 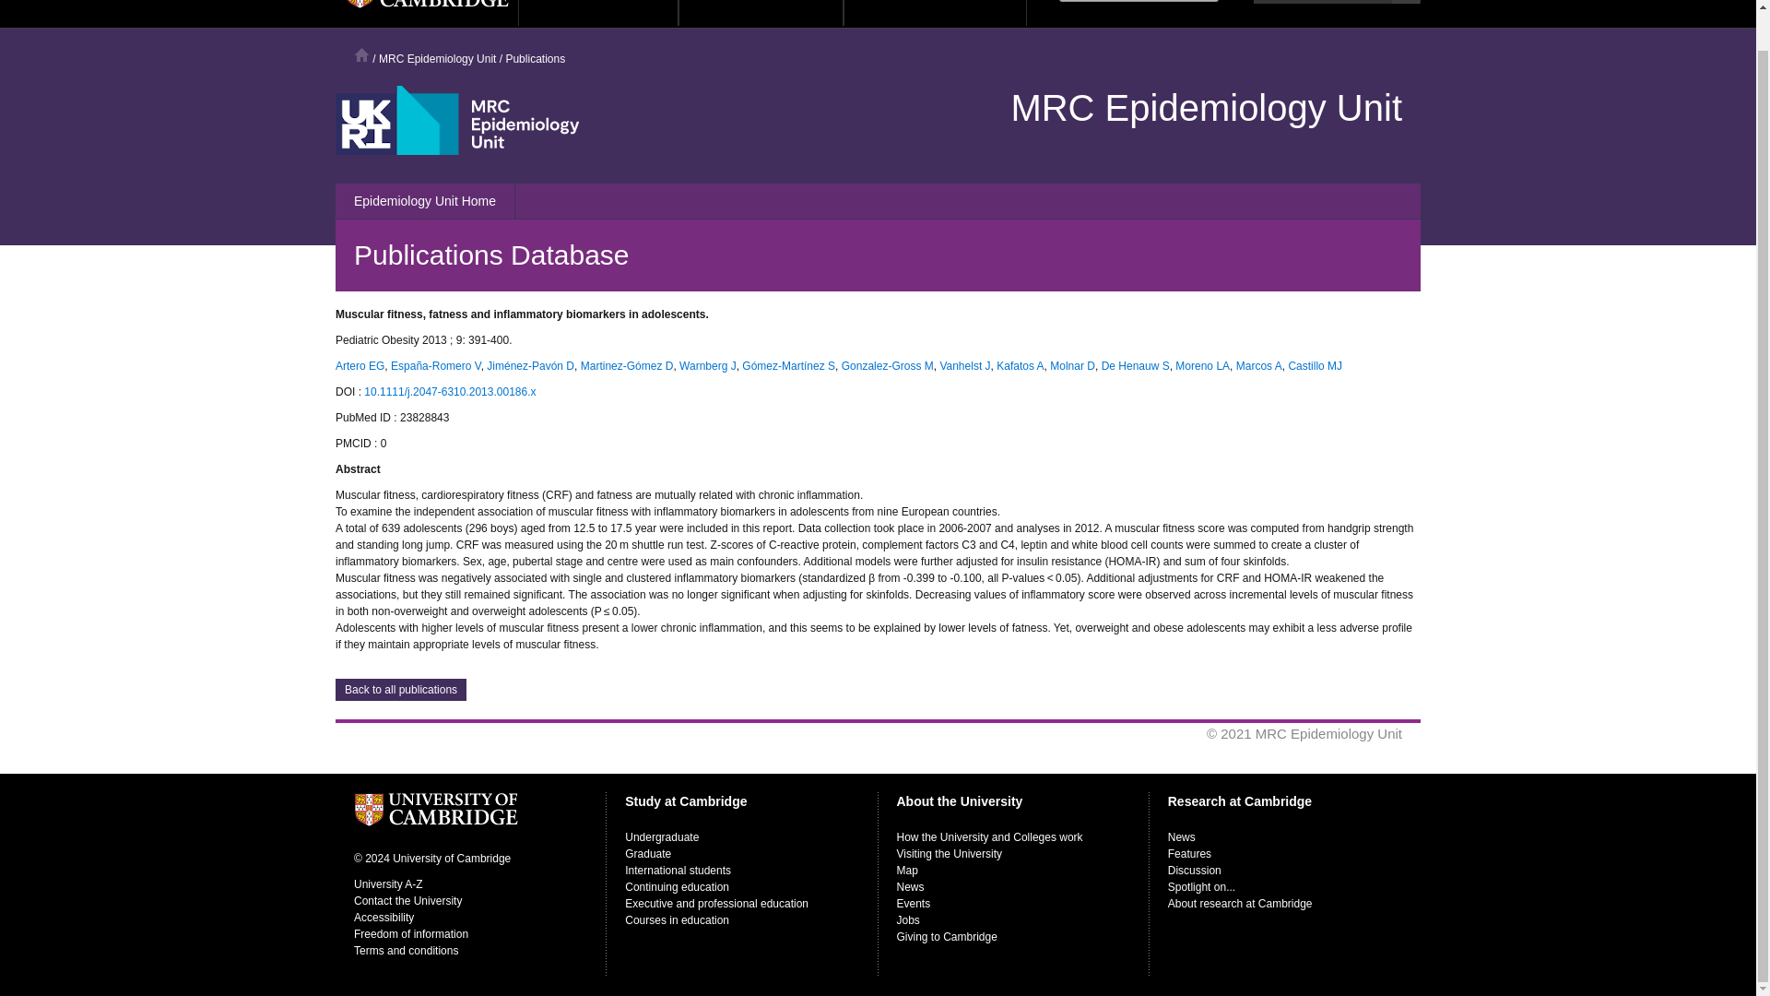 I want to click on About the University, so click(x=761, y=13).